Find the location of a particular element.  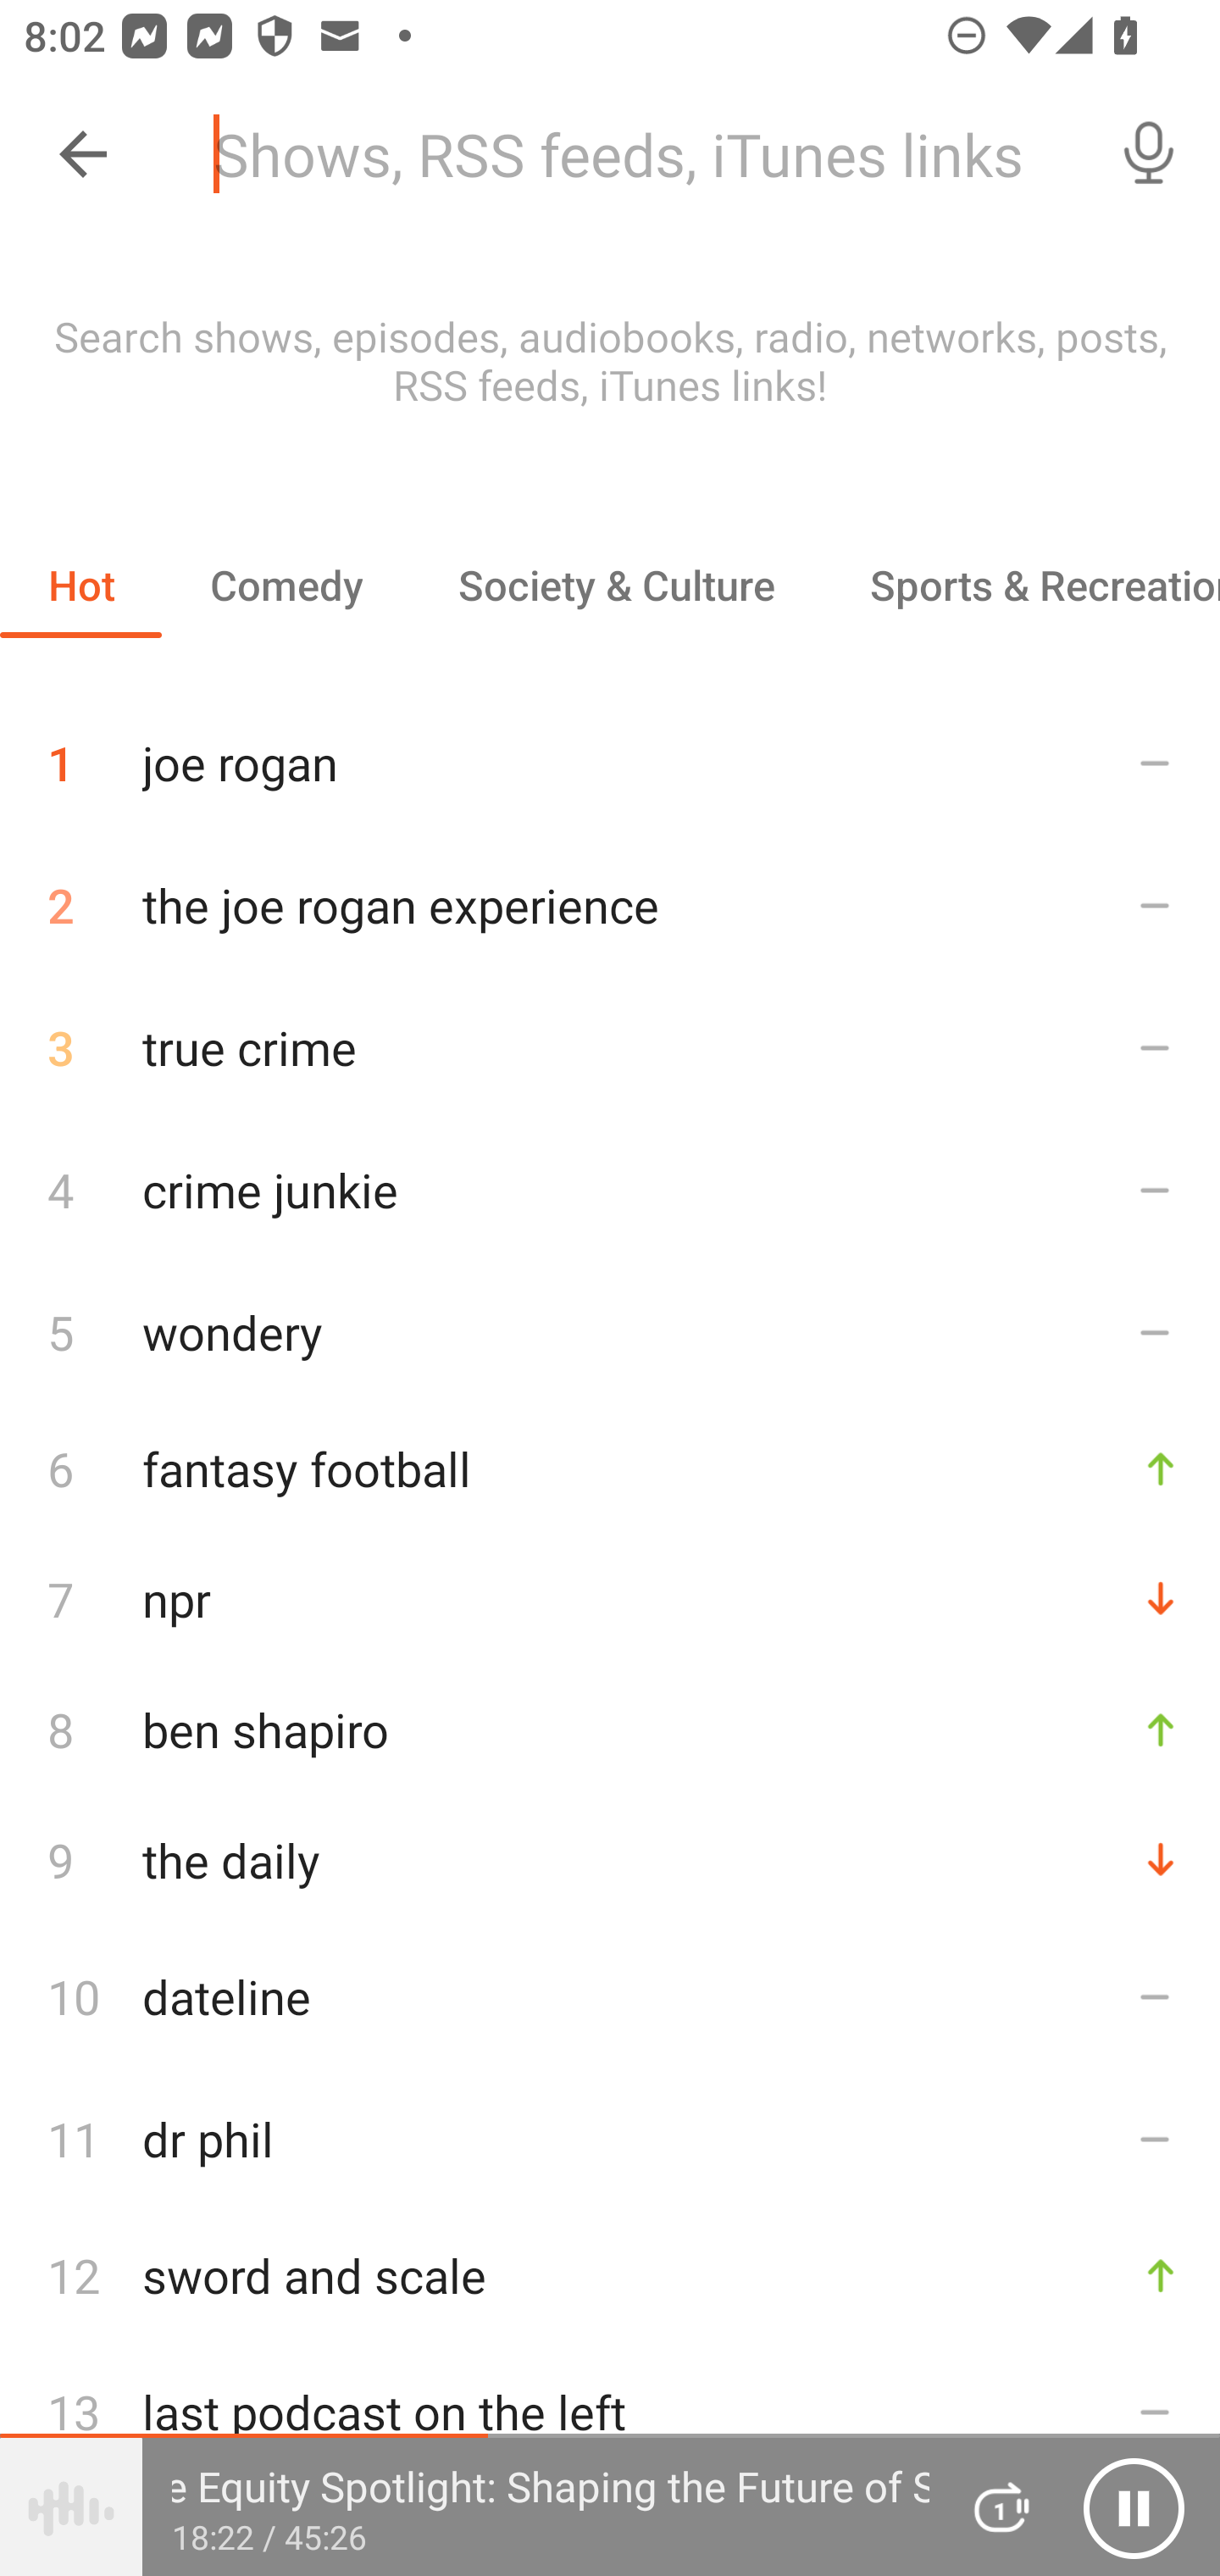

13 last podcast on the left is located at coordinates (610, 2412).